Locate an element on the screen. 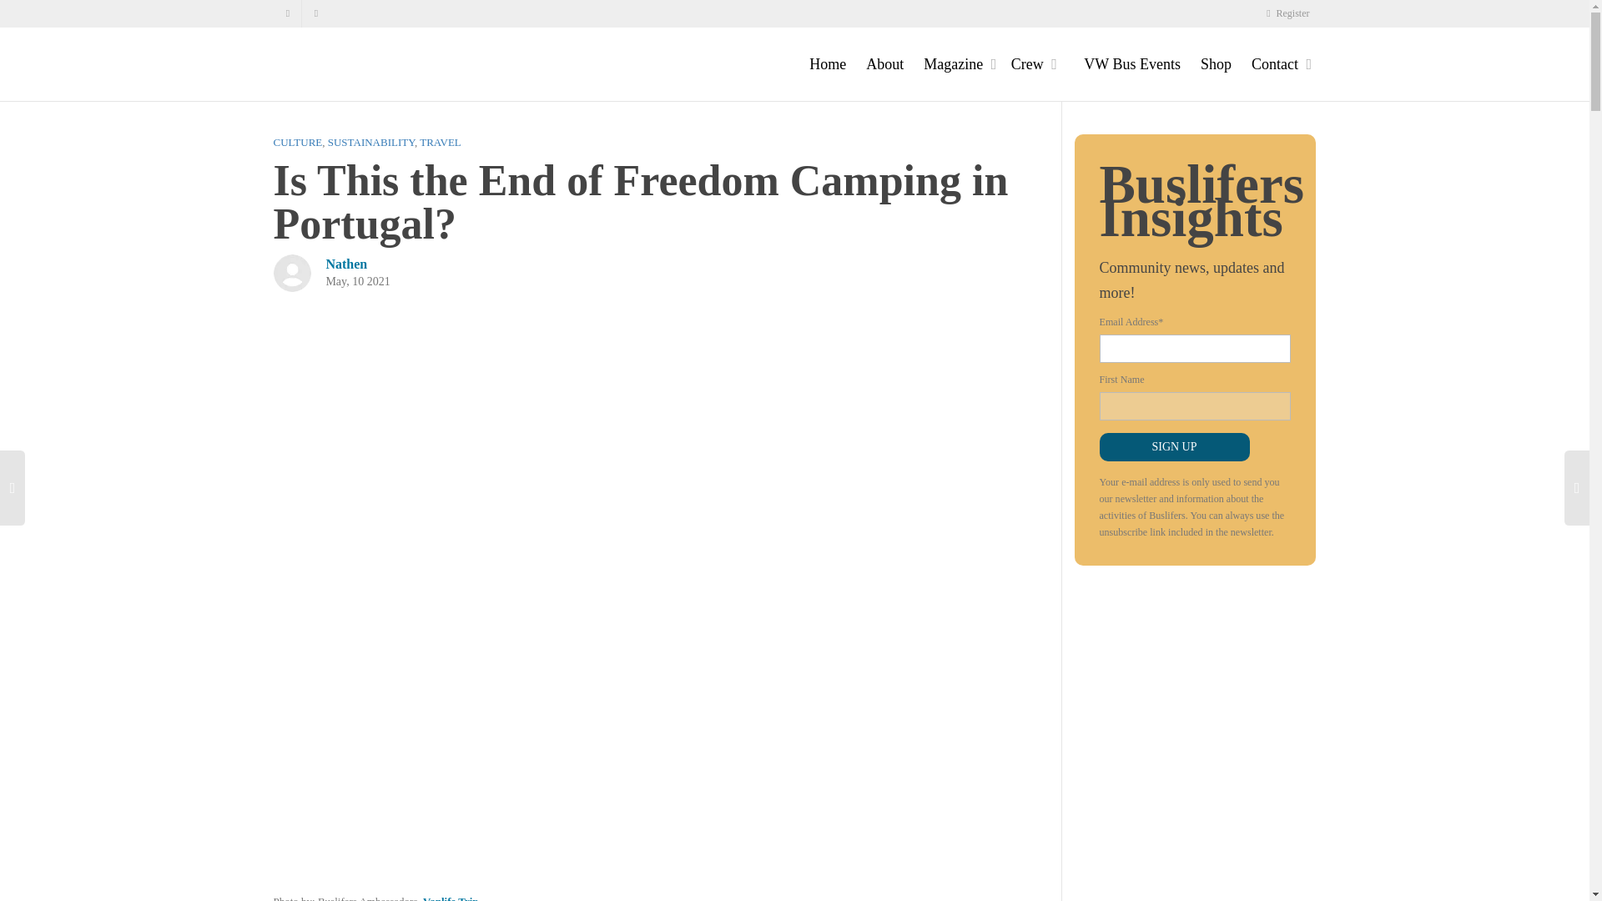 This screenshot has width=1602, height=901. CULTURE is located at coordinates (299, 142).